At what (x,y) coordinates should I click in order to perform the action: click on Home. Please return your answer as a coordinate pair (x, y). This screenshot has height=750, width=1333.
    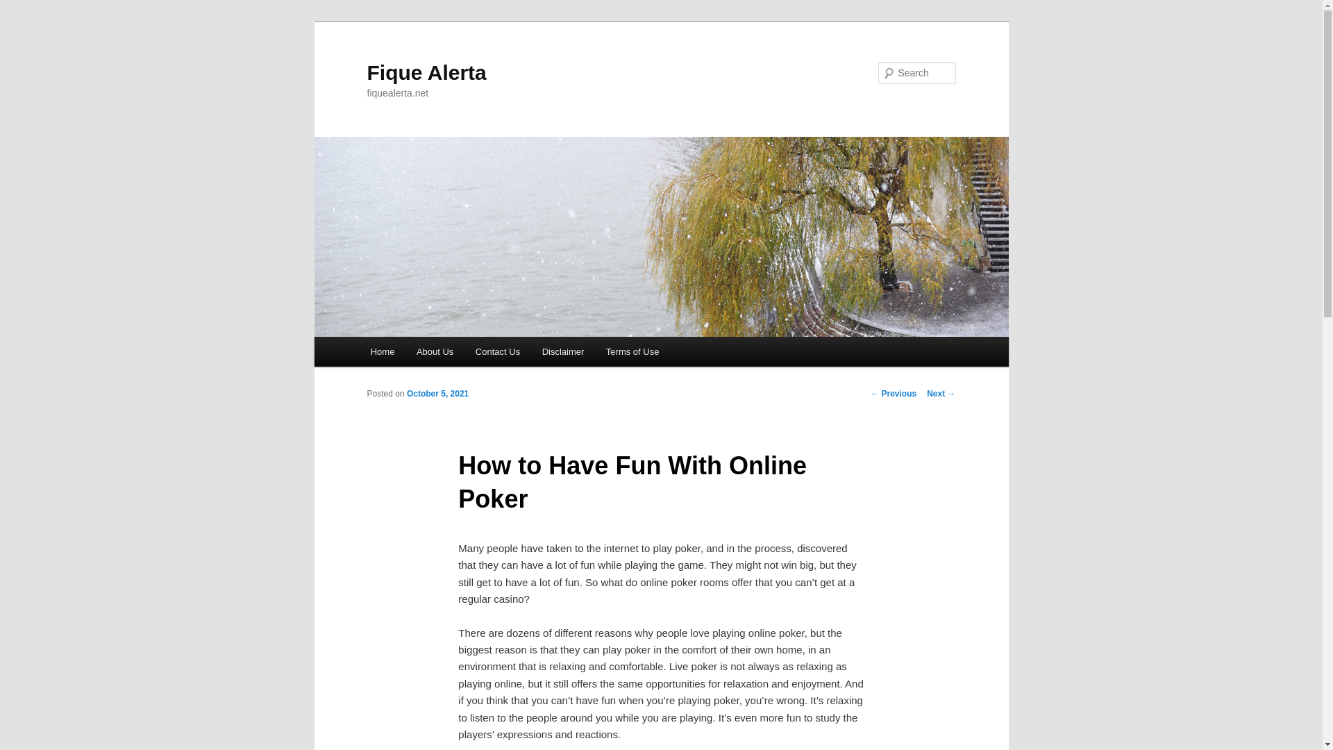
    Looking at the image, I should click on (382, 351).